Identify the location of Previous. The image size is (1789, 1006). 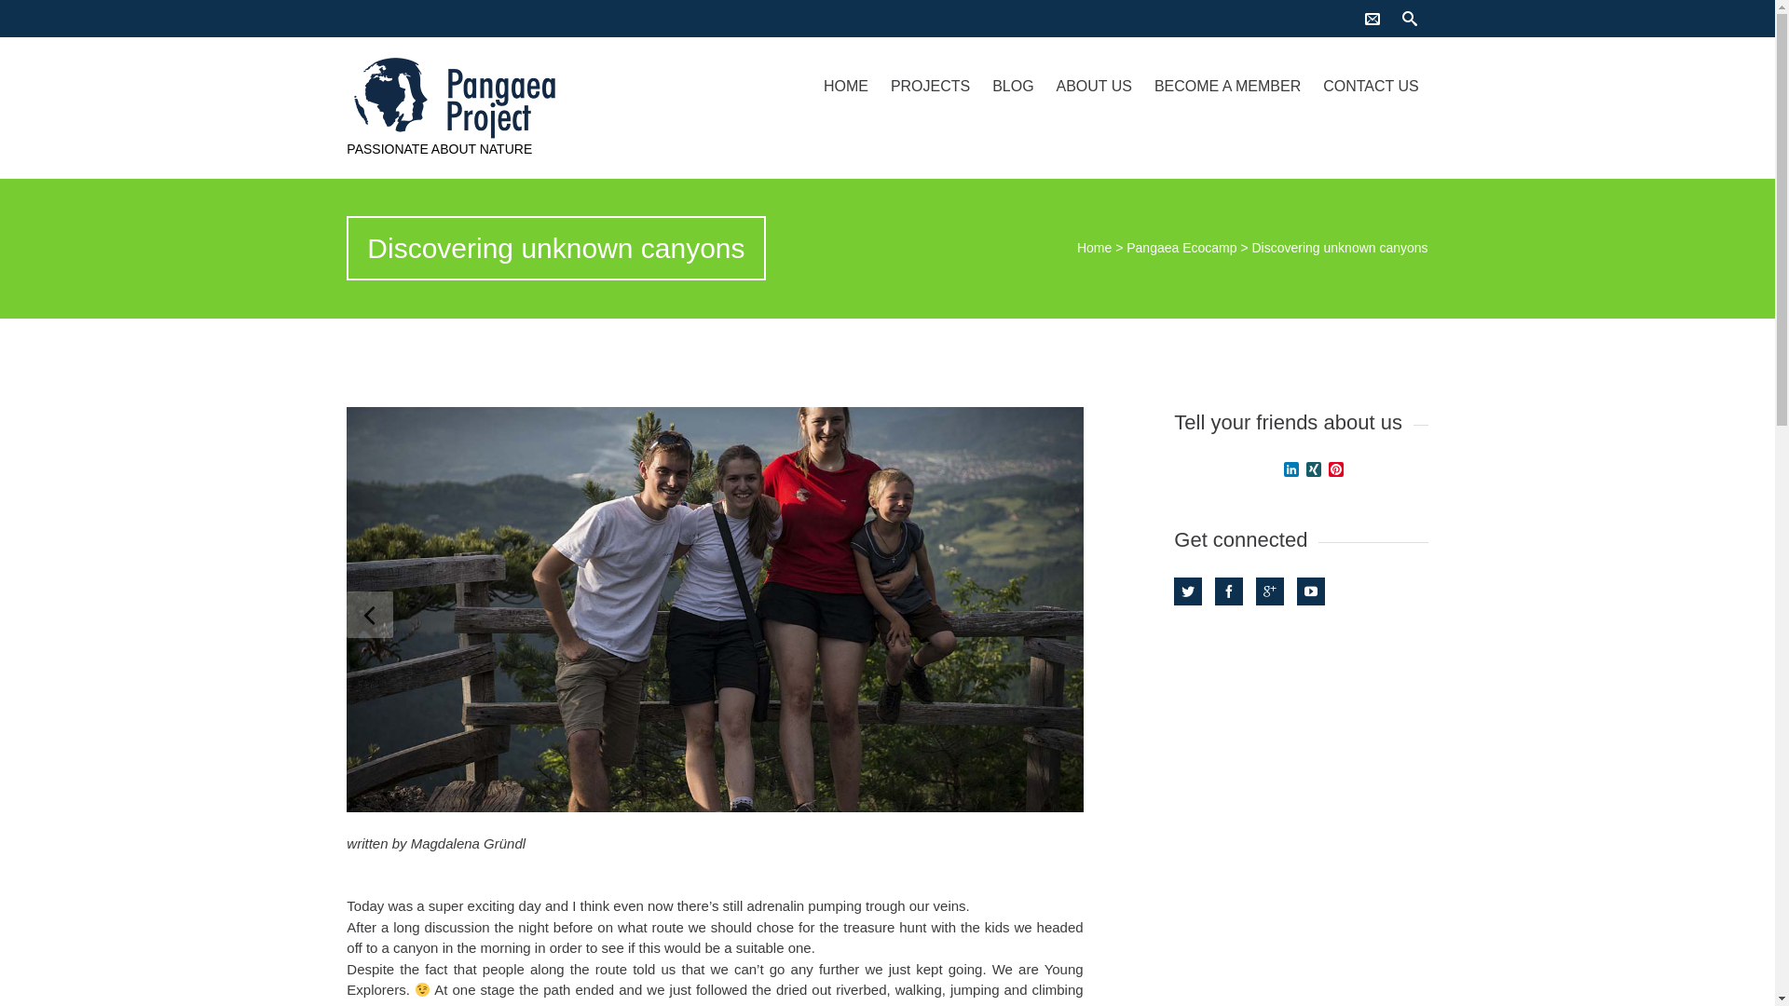
(370, 615).